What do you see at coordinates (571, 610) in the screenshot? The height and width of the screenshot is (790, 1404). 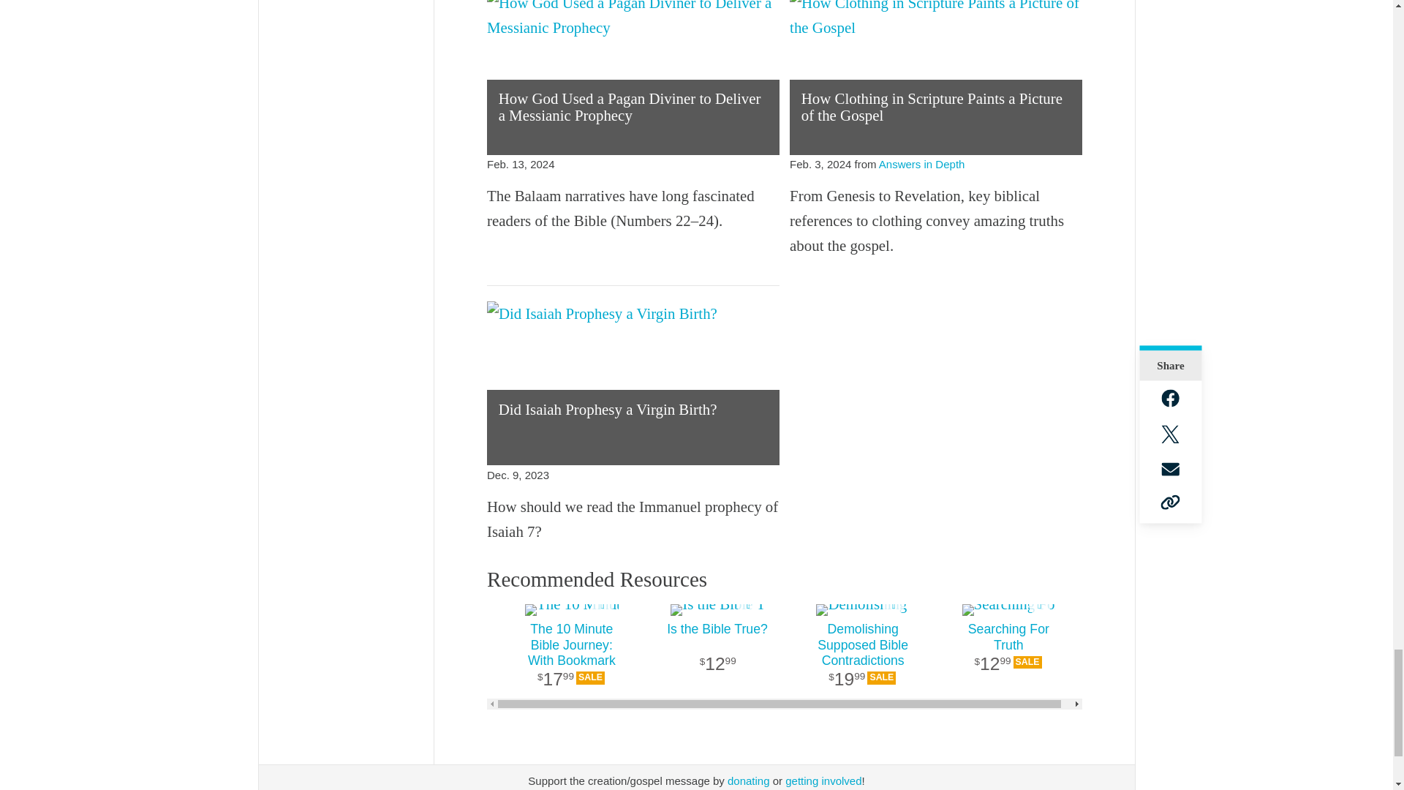 I see `The 10 Minute Bible Journey: With Bookmark` at bounding box center [571, 610].